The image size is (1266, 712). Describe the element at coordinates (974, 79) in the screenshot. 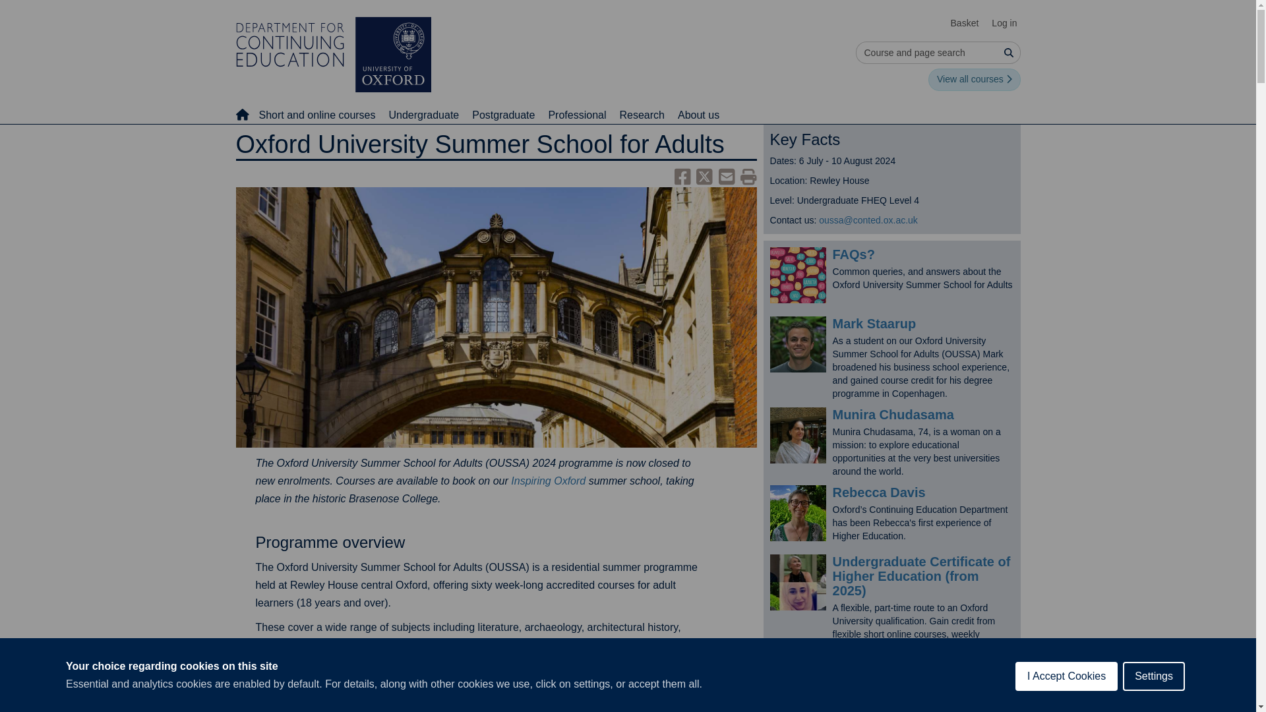

I see `View all courses` at that location.